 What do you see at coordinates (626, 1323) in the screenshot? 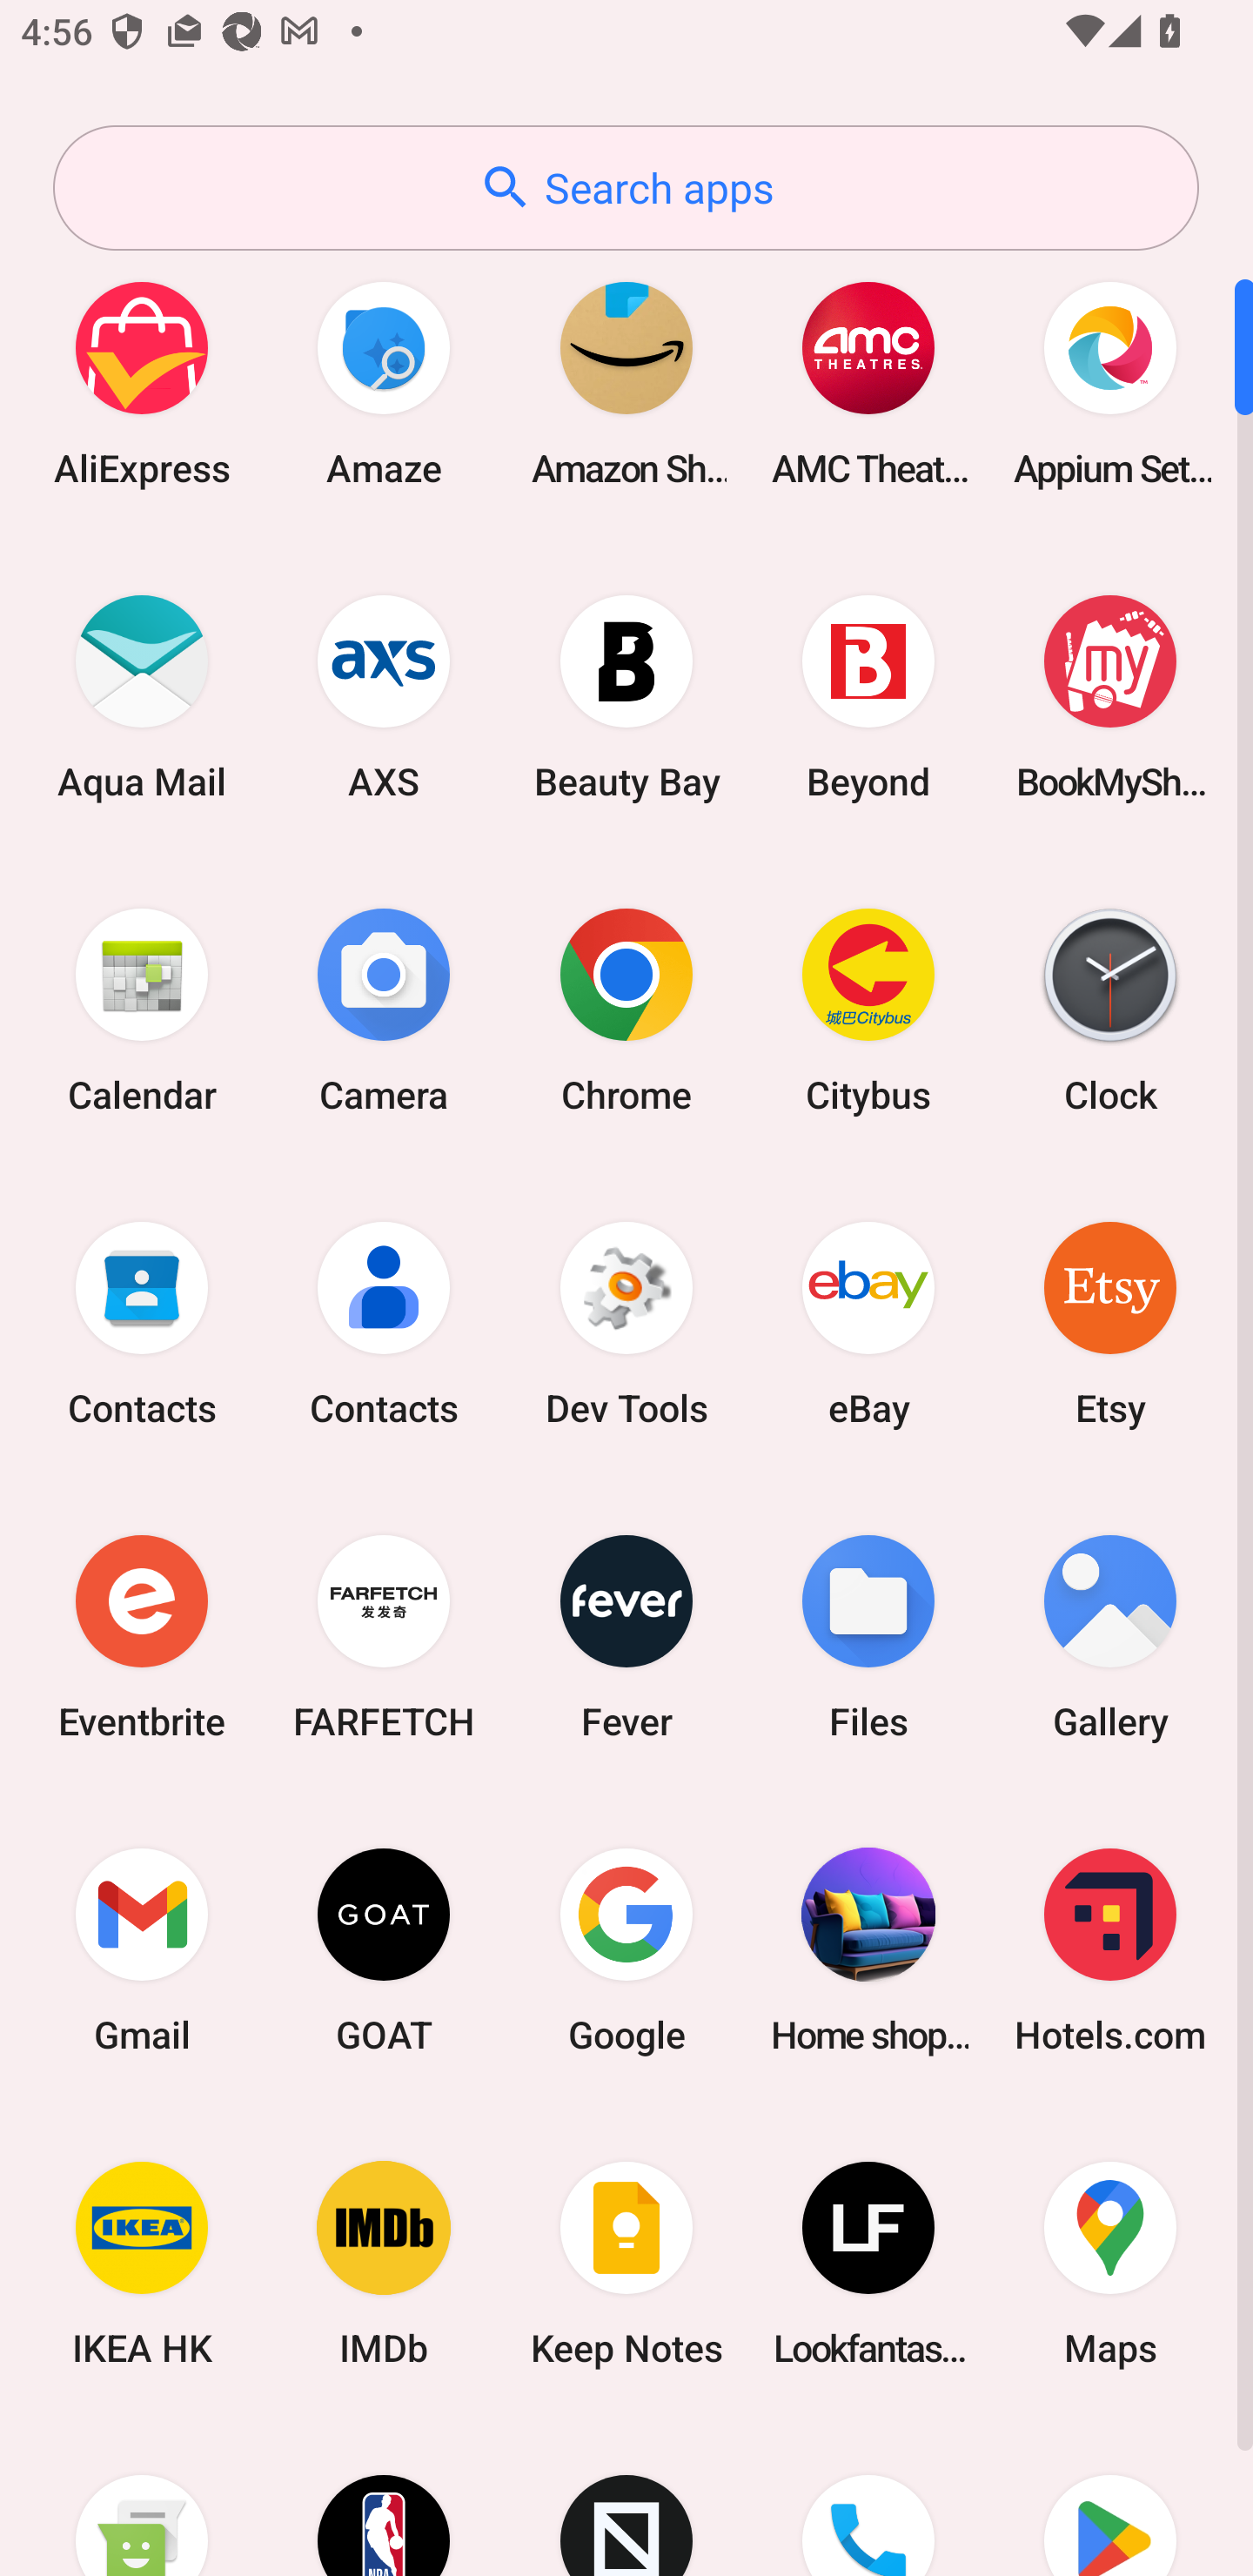
I see `Dev Tools` at bounding box center [626, 1323].